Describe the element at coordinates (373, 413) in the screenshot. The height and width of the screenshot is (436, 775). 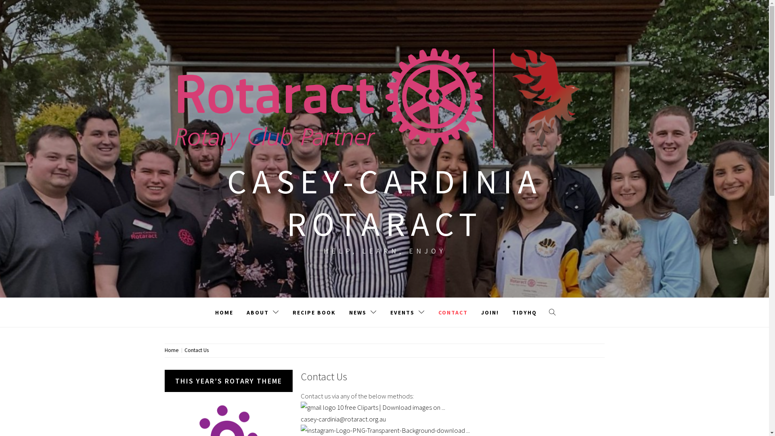
I see `casey-cardinia@rotaract.org.au` at that location.